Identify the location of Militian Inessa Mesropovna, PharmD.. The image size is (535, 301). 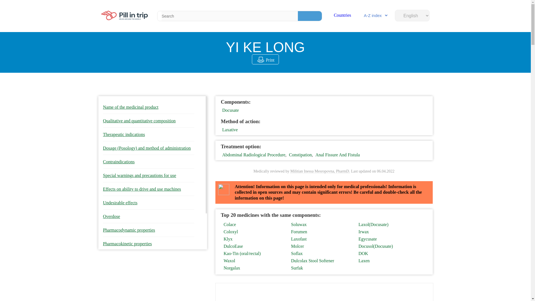
(320, 171).